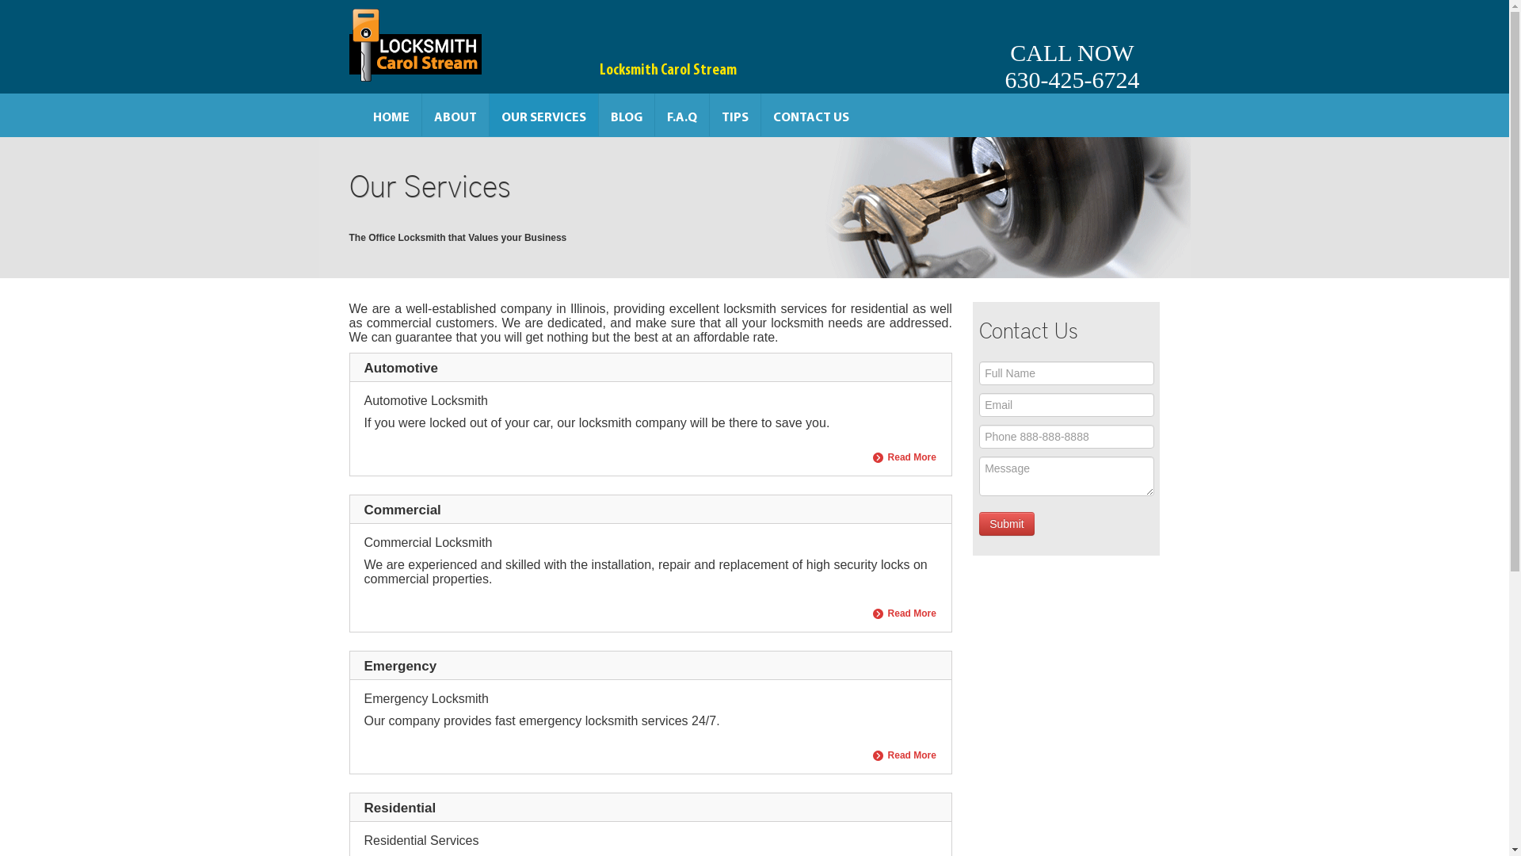 The image size is (1521, 856). Describe the element at coordinates (810, 115) in the screenshot. I see `CONTACT US` at that location.